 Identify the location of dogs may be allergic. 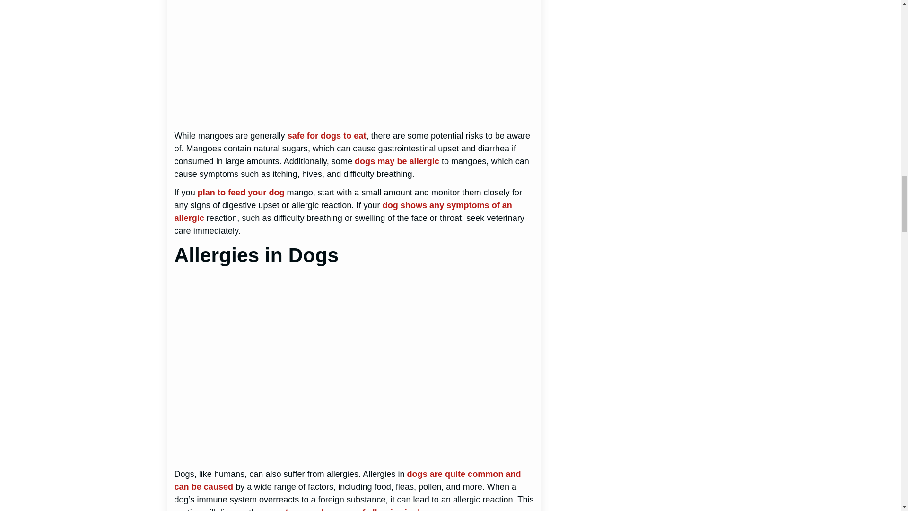
(397, 161).